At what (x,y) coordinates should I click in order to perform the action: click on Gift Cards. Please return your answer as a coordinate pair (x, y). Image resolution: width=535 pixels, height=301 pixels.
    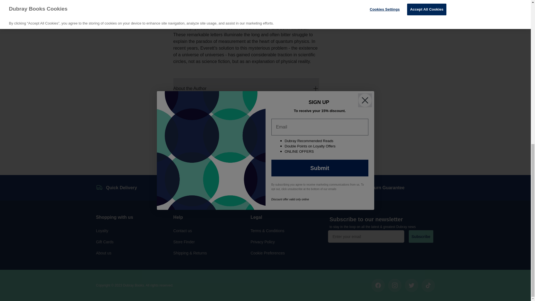
    Looking at the image, I should click on (104, 242).